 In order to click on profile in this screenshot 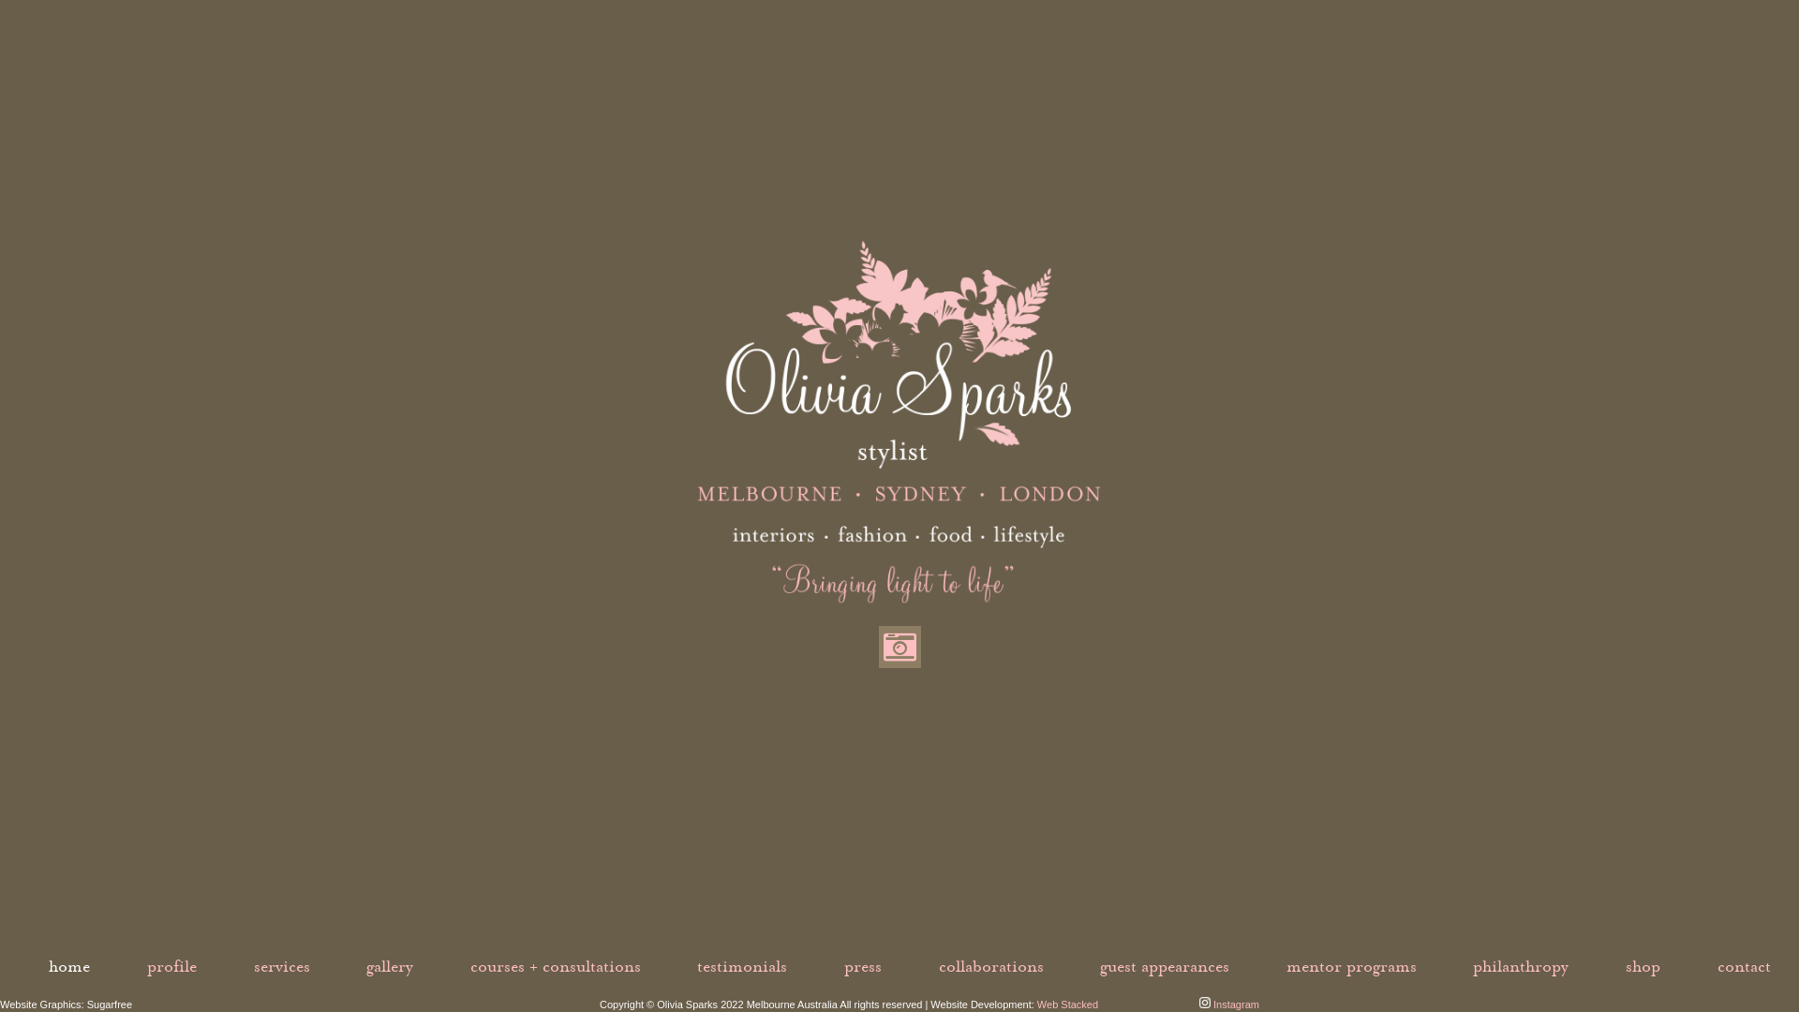, I will do `click(172, 967)`.